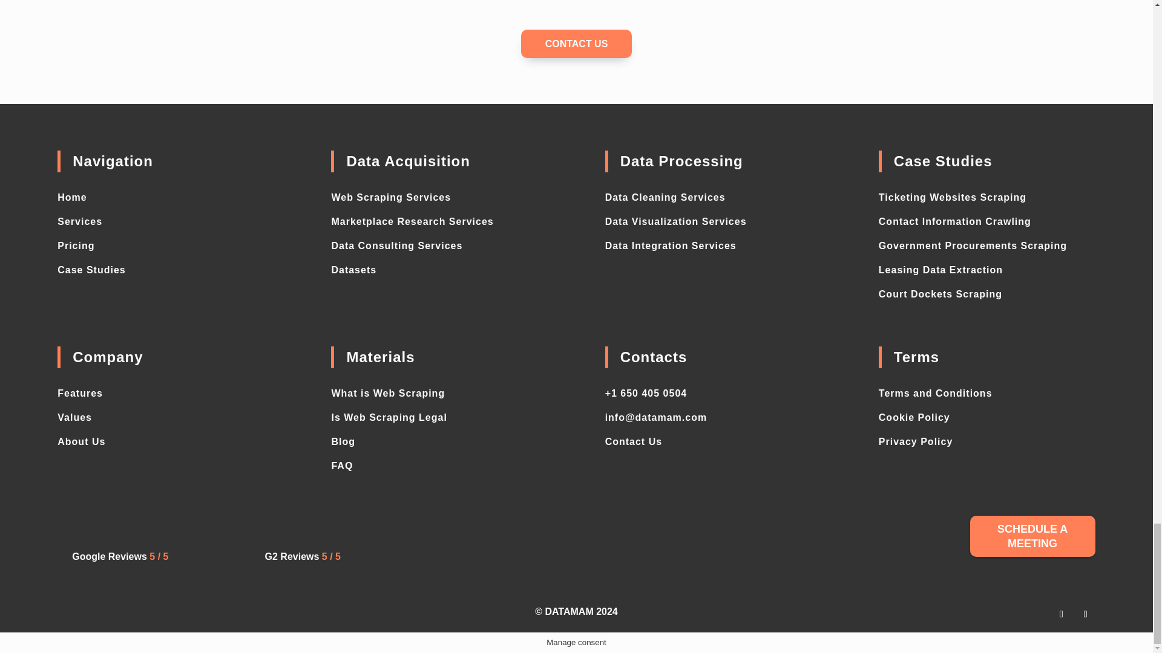 The height and width of the screenshot is (653, 1162). Describe the element at coordinates (485, 536) in the screenshot. I see `leader-spring` at that location.